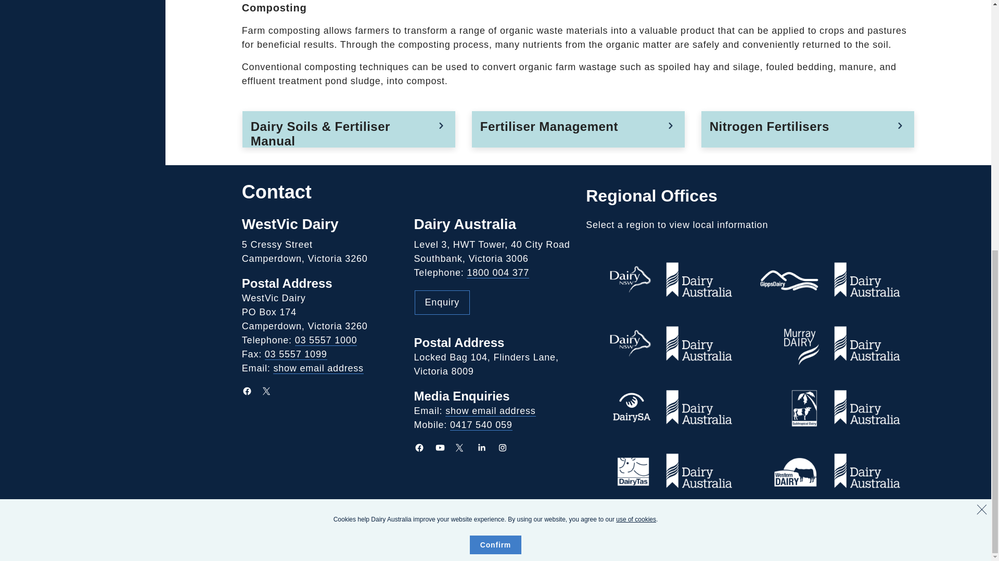  I want to click on call dairy australia office number, so click(326, 340).